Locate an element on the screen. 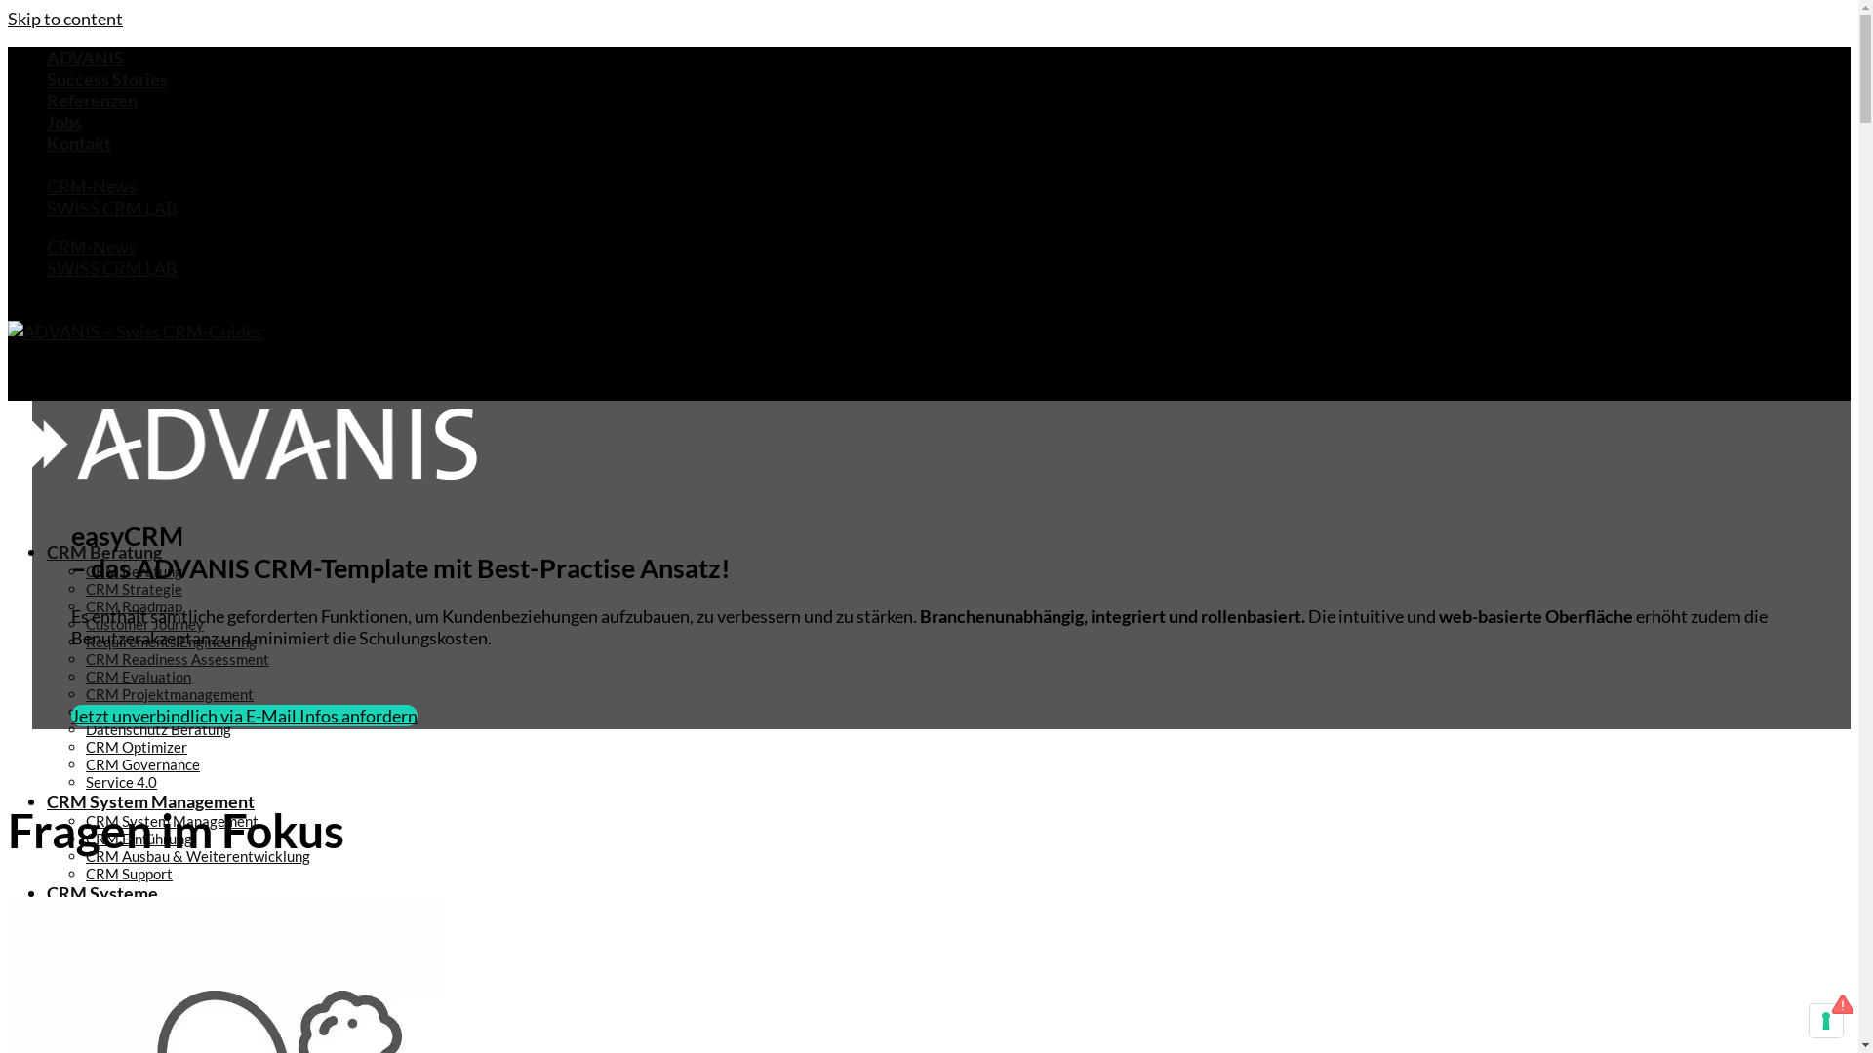 The image size is (1873, 1053). Salesforce Service Cloud is located at coordinates (204, 948).